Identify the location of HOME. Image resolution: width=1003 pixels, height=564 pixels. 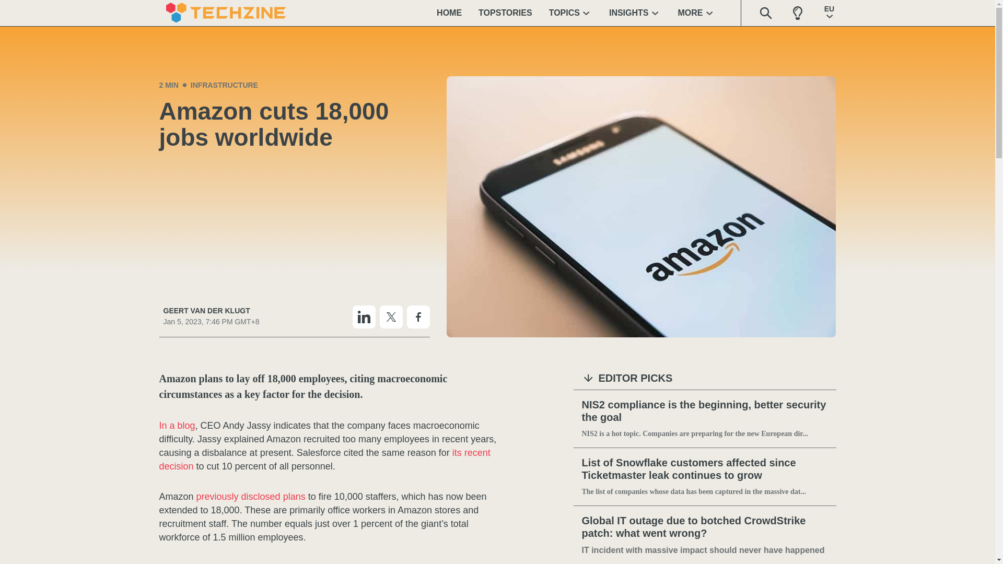
(449, 13).